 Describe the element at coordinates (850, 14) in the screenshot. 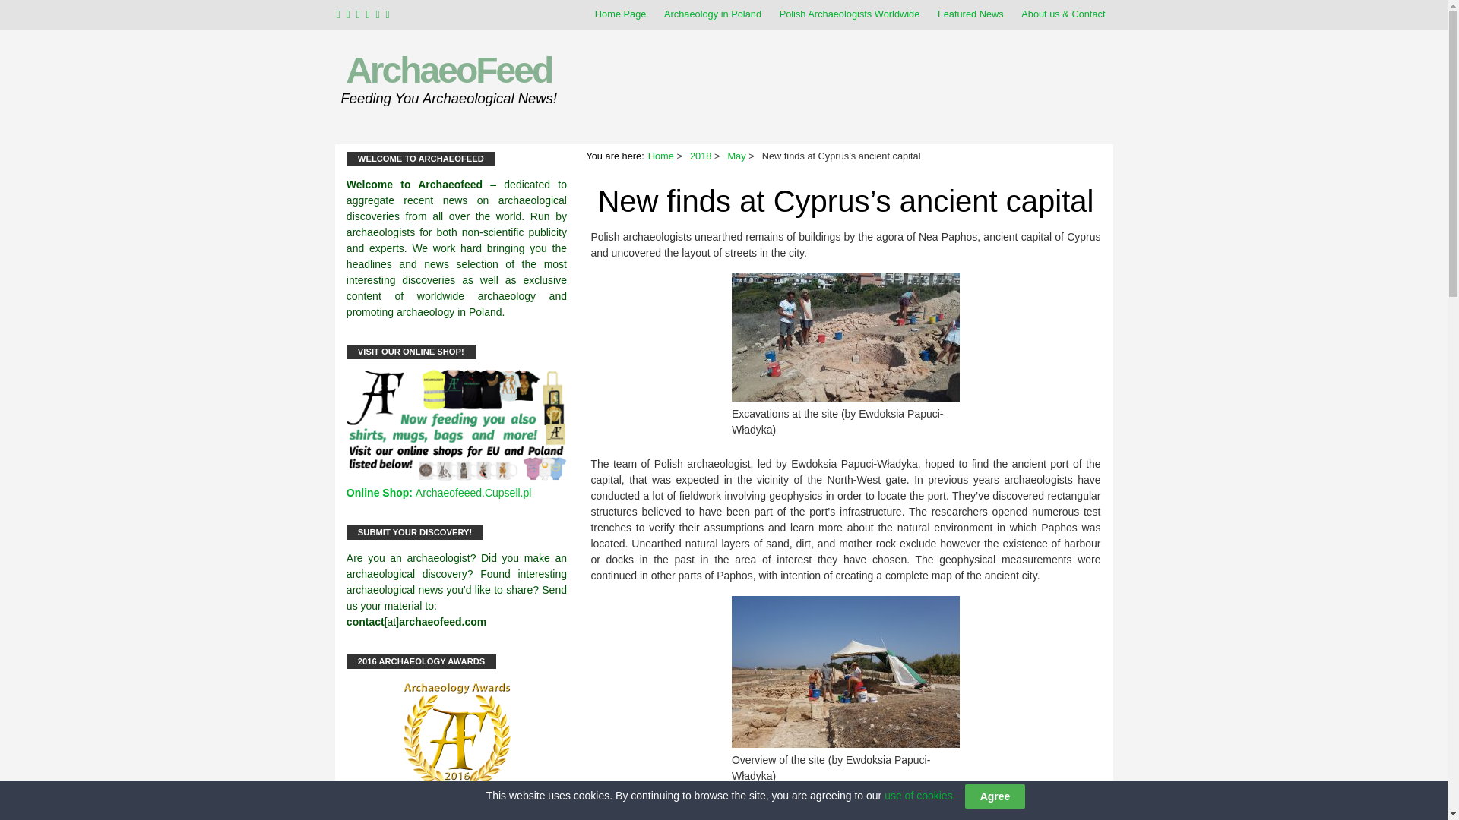

I see `Polish Archaeologists Worldwide` at that location.